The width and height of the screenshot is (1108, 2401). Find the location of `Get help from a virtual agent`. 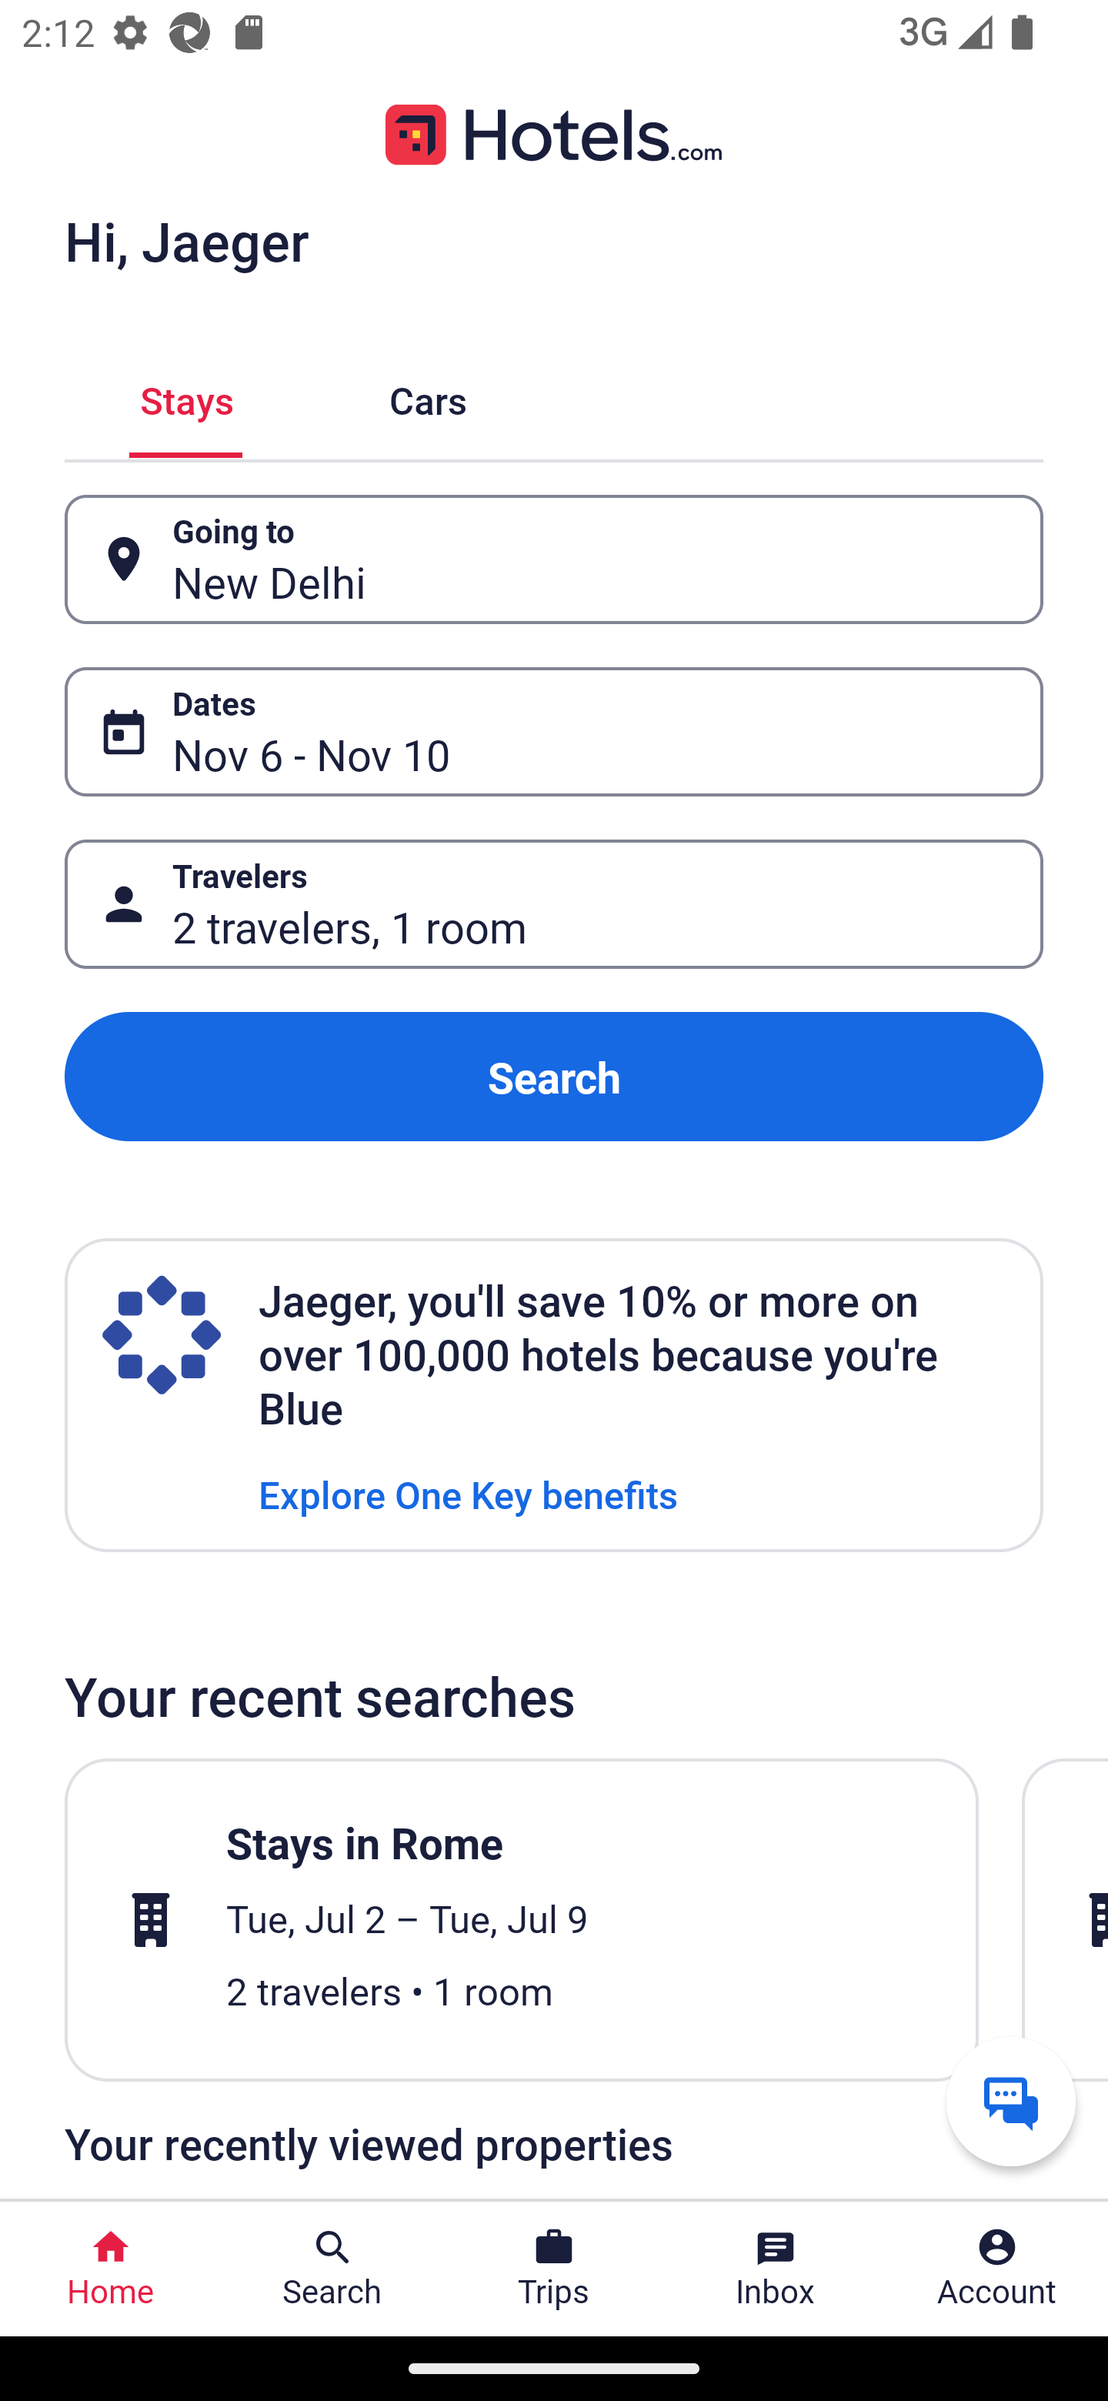

Get help from a virtual agent is located at coordinates (1011, 2101).